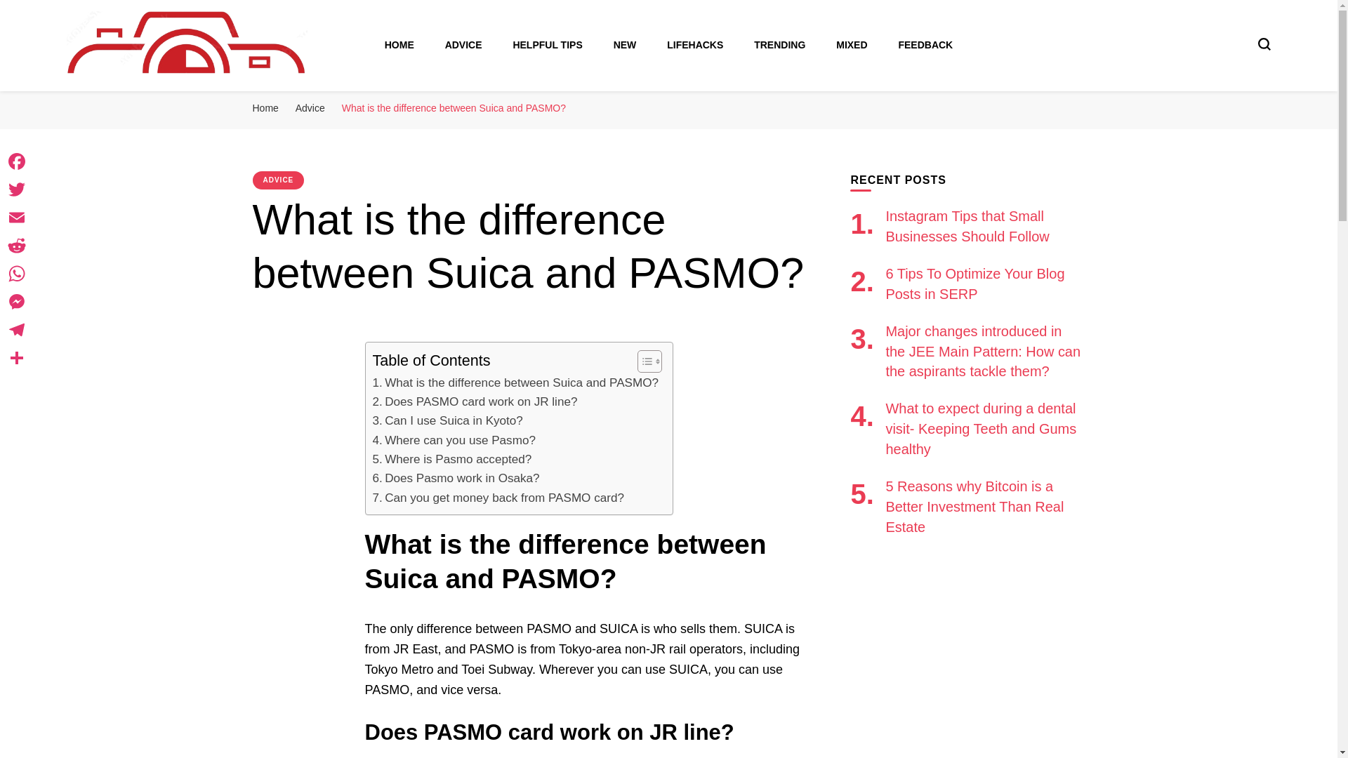  I want to click on Can I use Suica in Kyoto?, so click(447, 421).